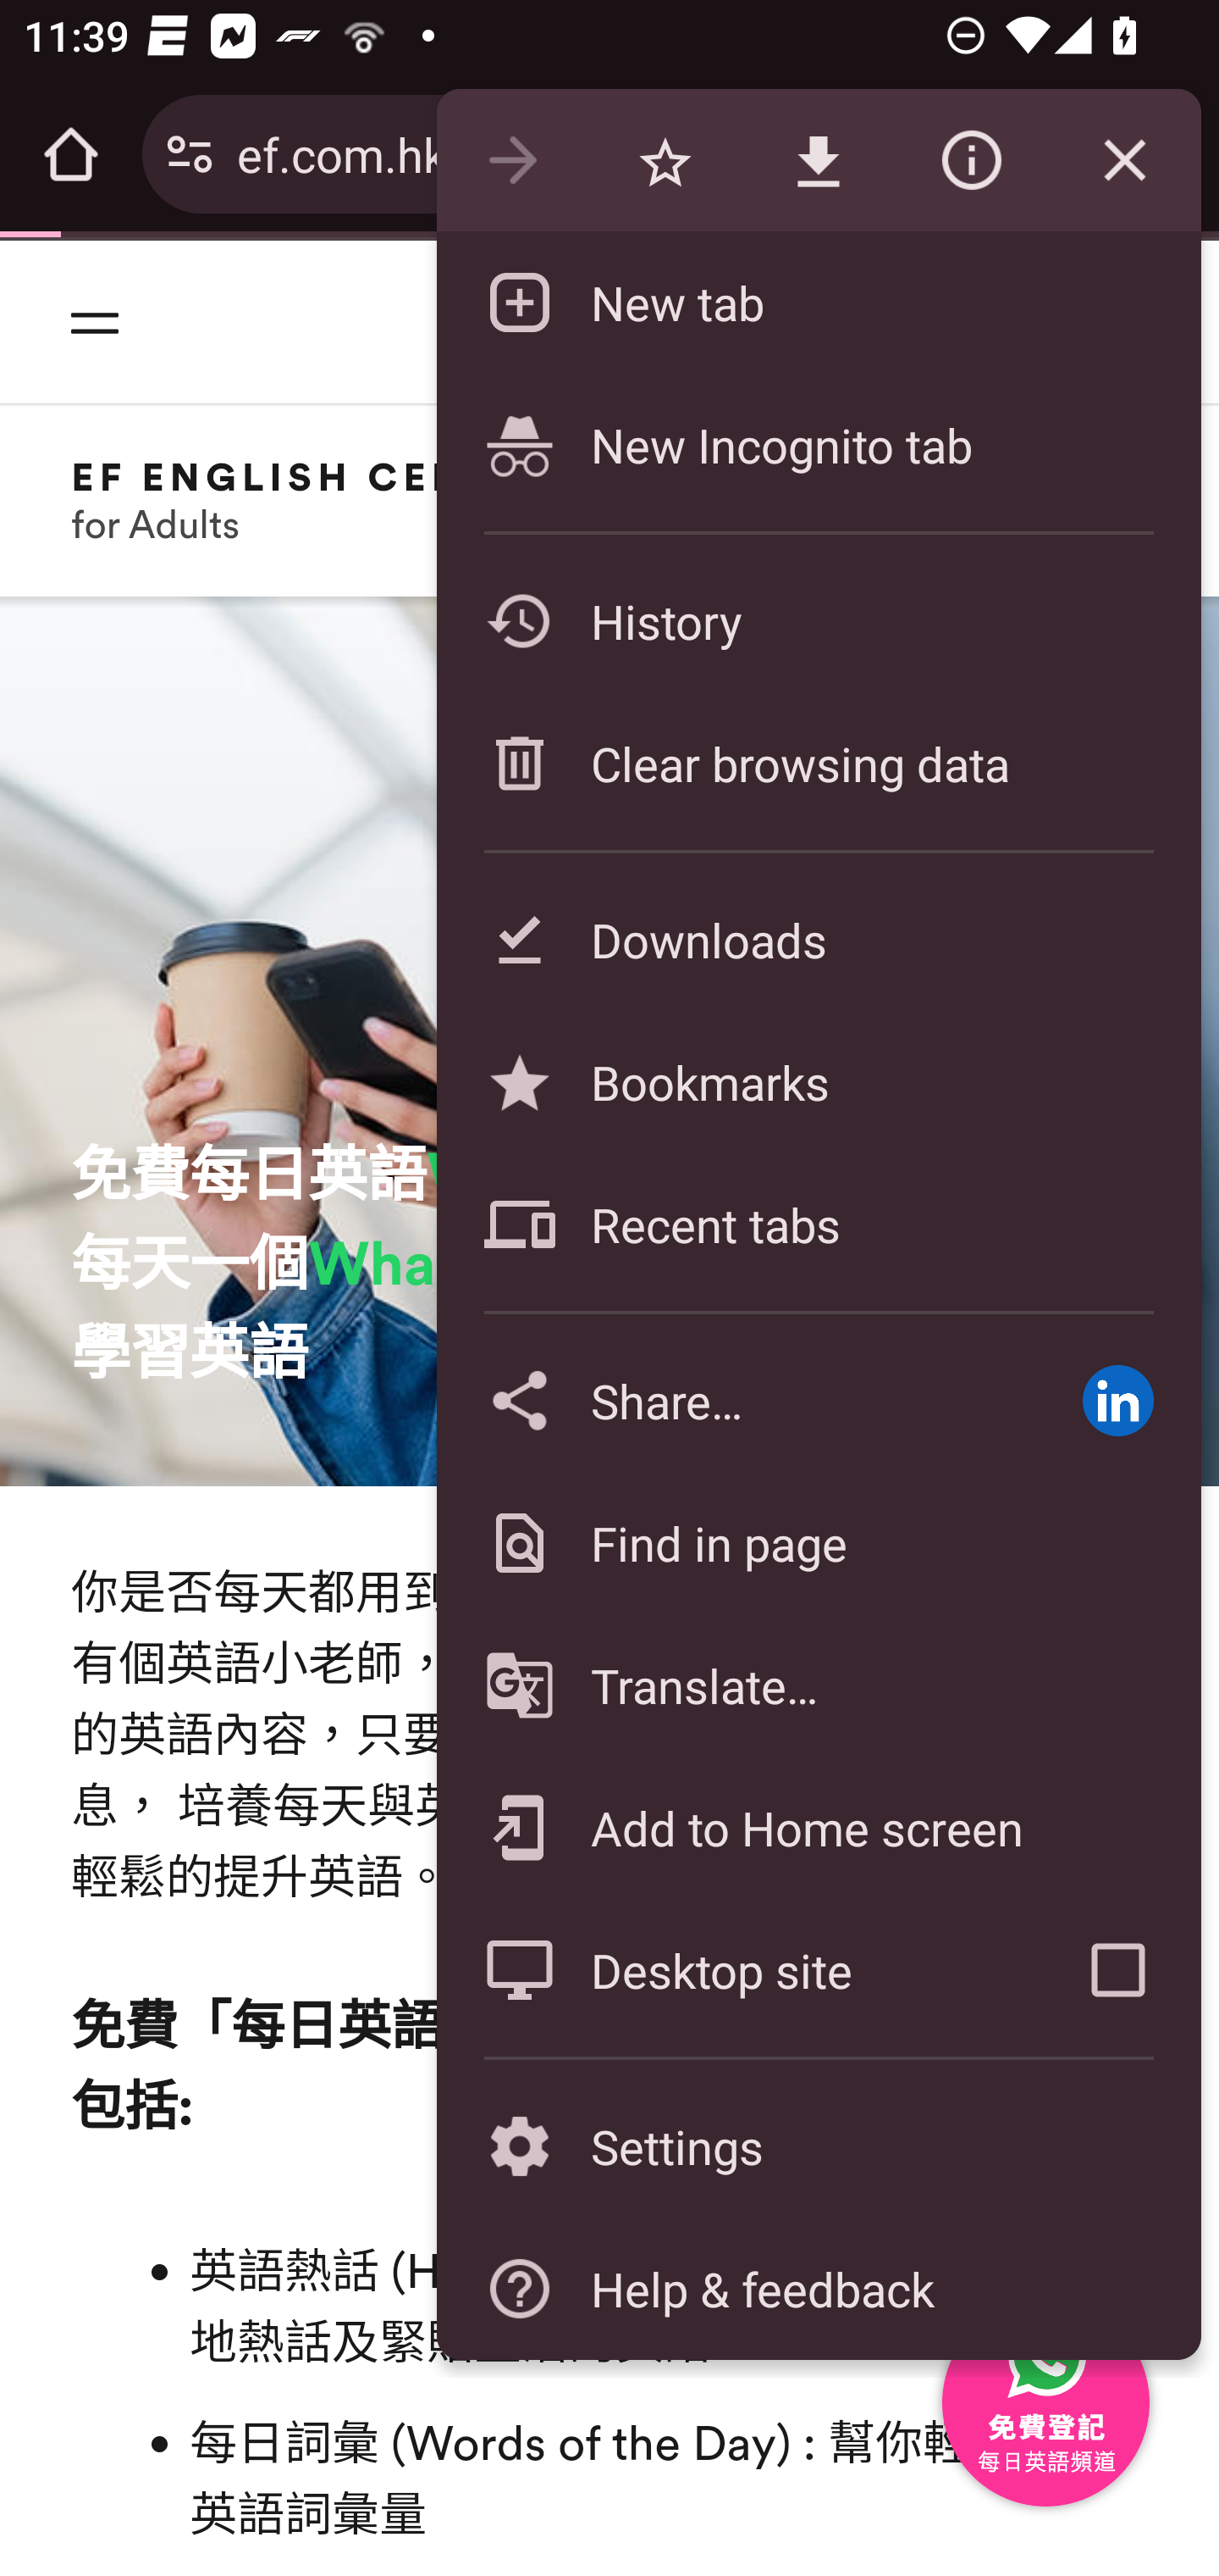 This screenshot has height=2576, width=1219. What do you see at coordinates (818, 444) in the screenshot?
I see `New Incognito tab` at bounding box center [818, 444].